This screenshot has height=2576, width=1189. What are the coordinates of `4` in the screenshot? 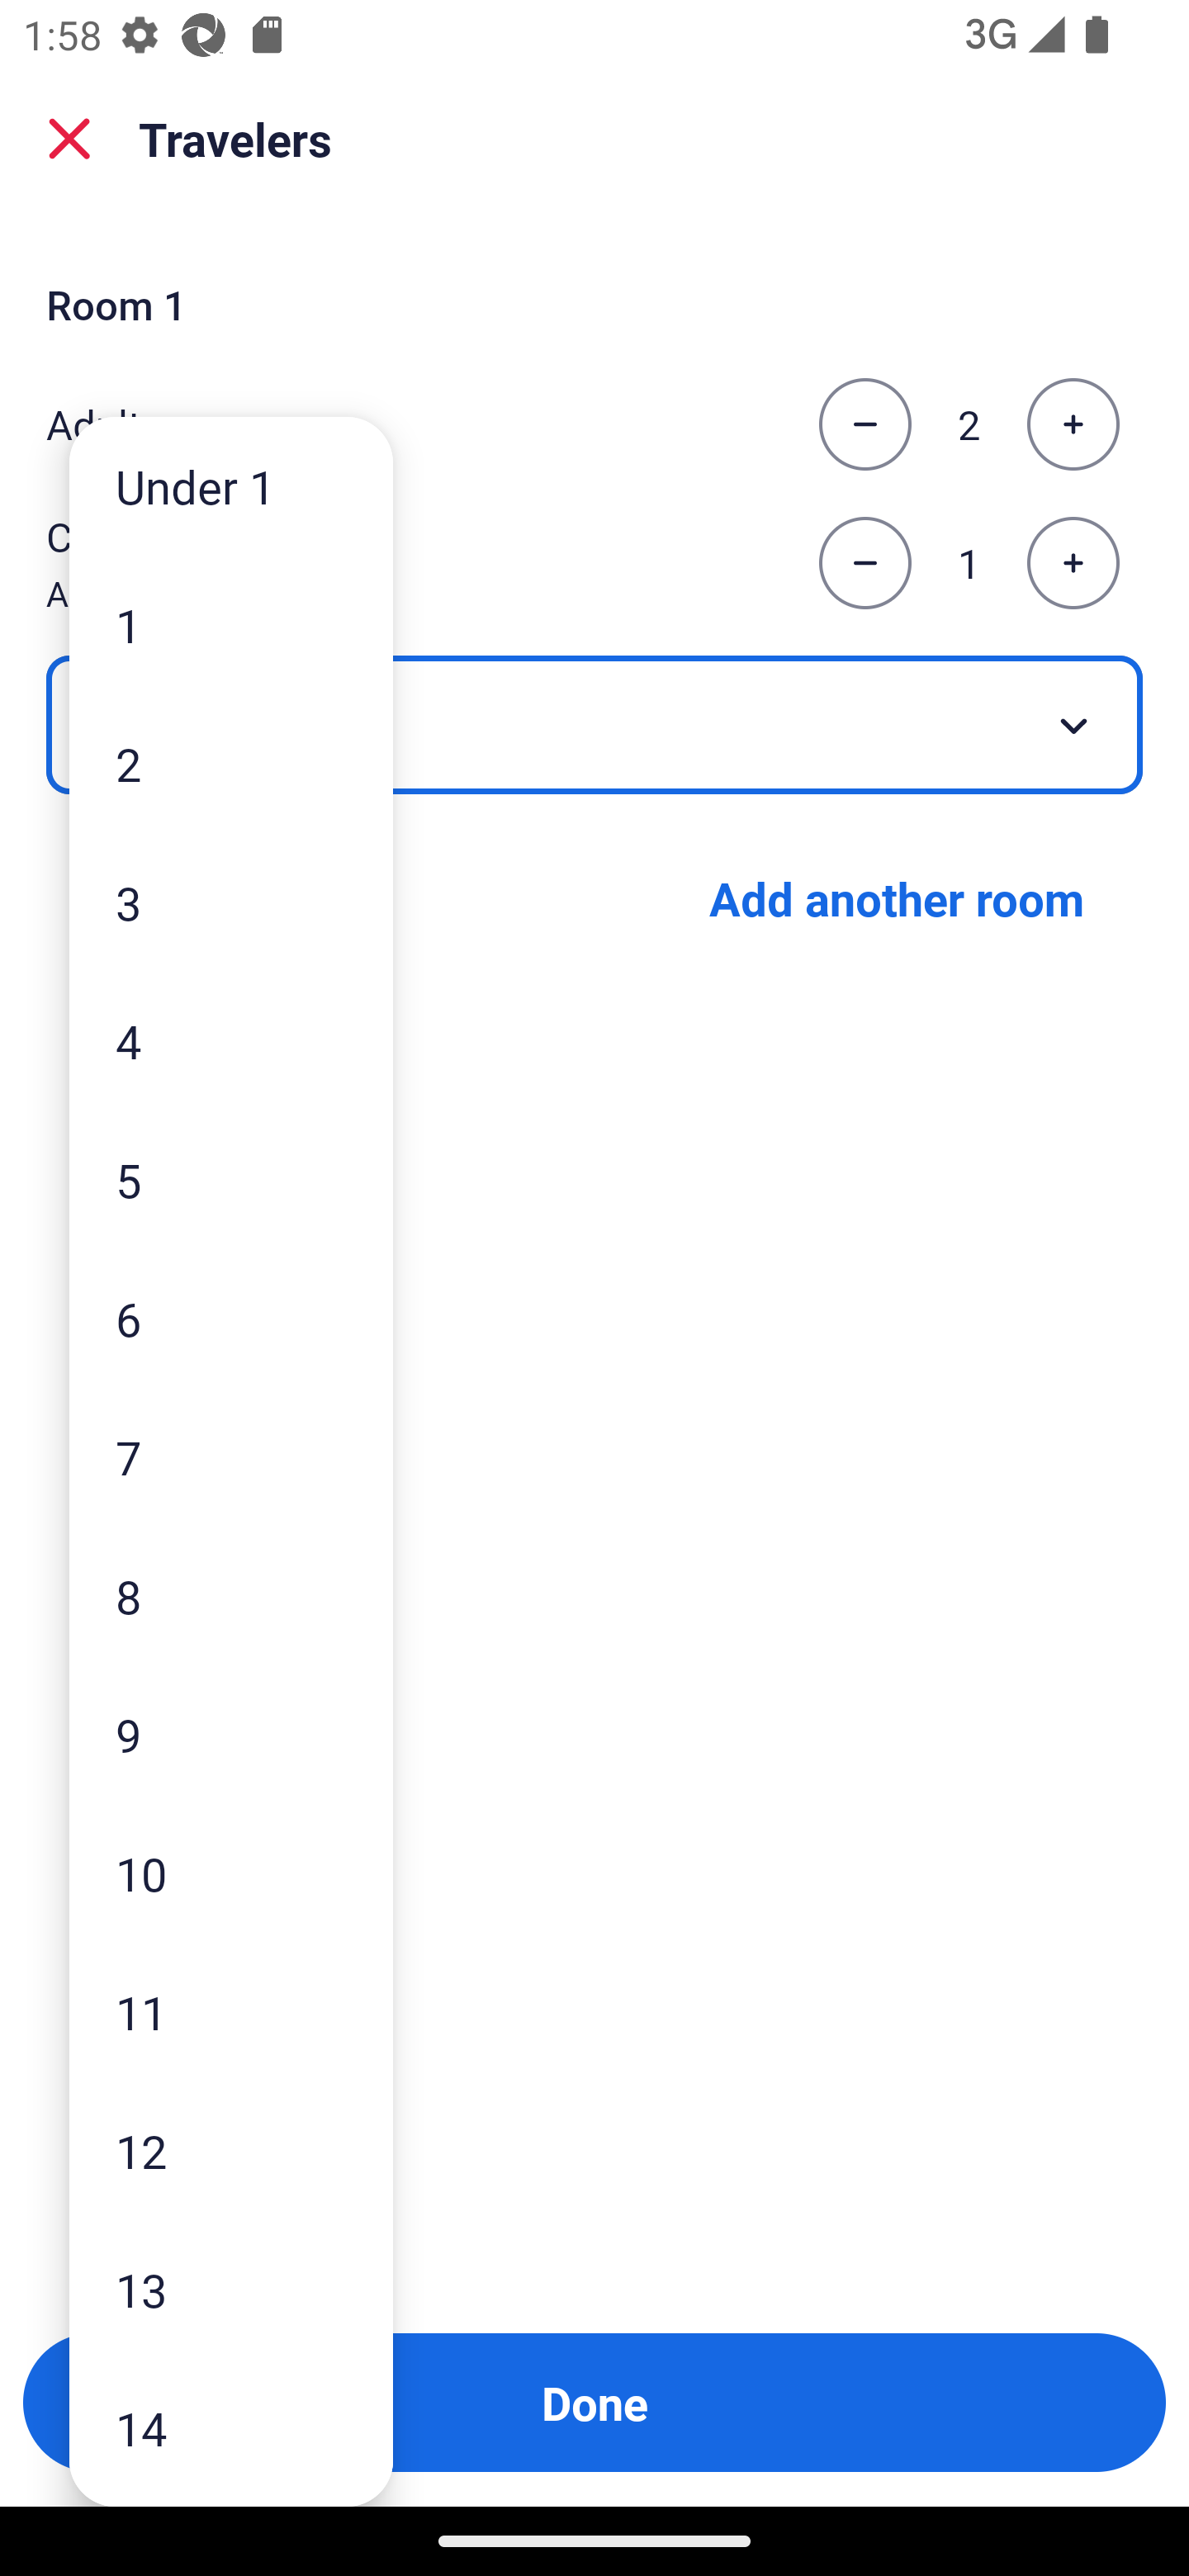 It's located at (231, 1040).